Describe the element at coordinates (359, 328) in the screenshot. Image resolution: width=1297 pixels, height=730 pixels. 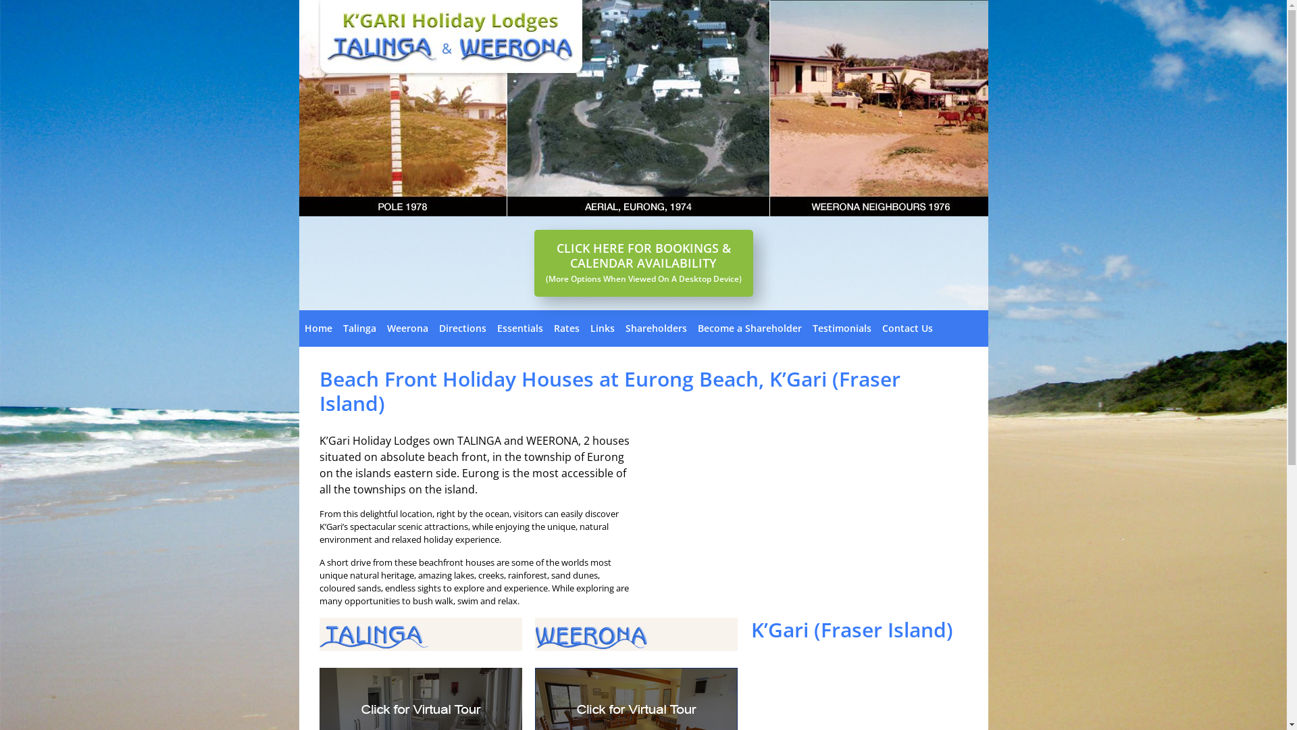
I see `Talinga` at that location.